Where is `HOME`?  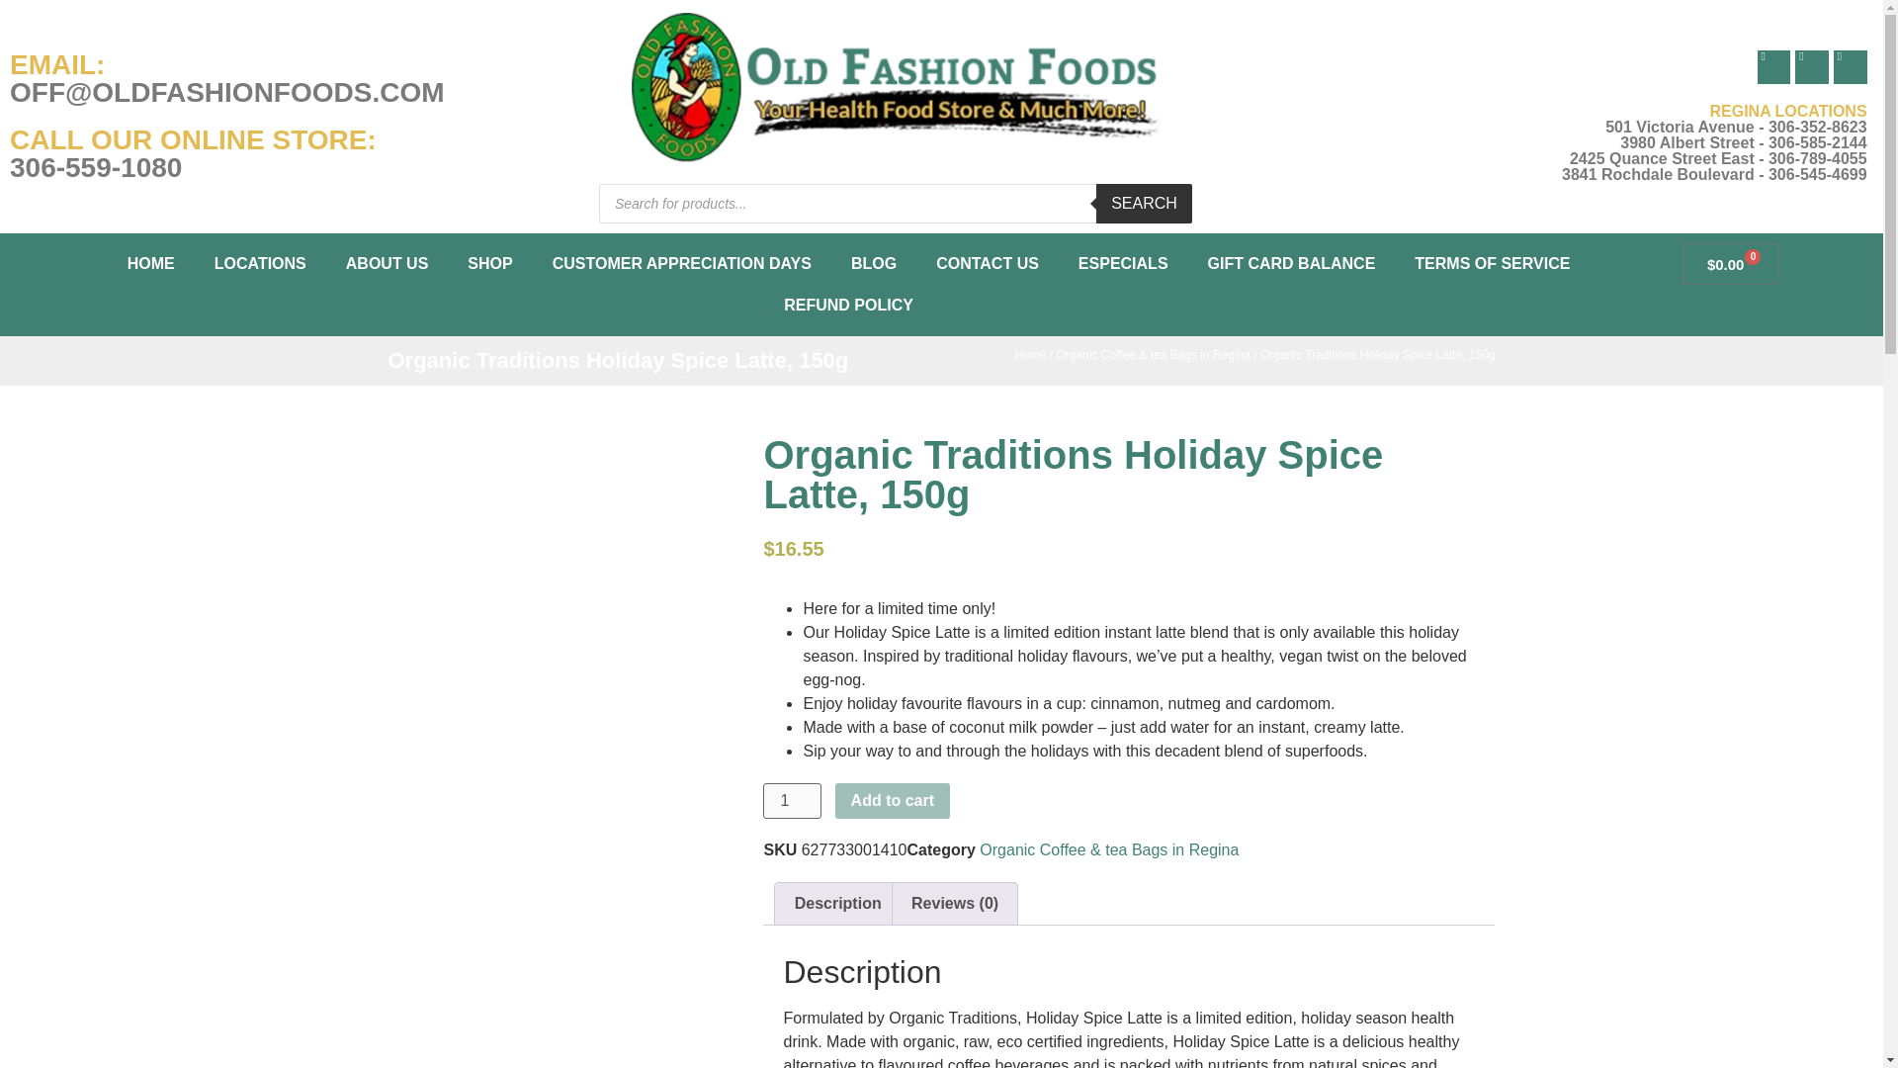 HOME is located at coordinates (151, 264).